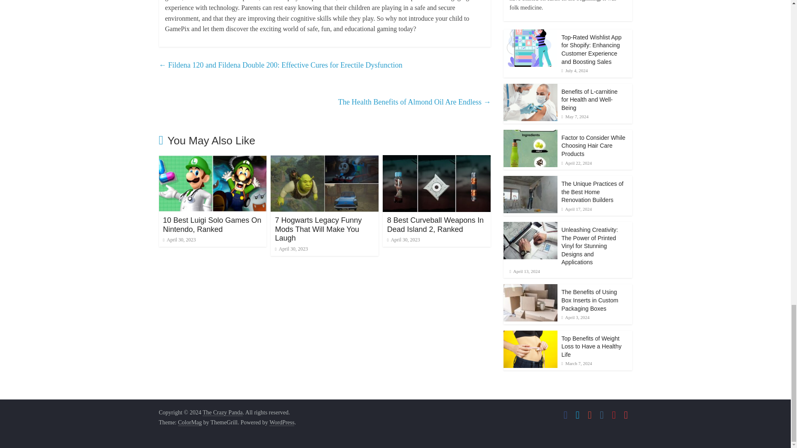  Describe the element at coordinates (291, 248) in the screenshot. I see `April 30, 2023` at that location.